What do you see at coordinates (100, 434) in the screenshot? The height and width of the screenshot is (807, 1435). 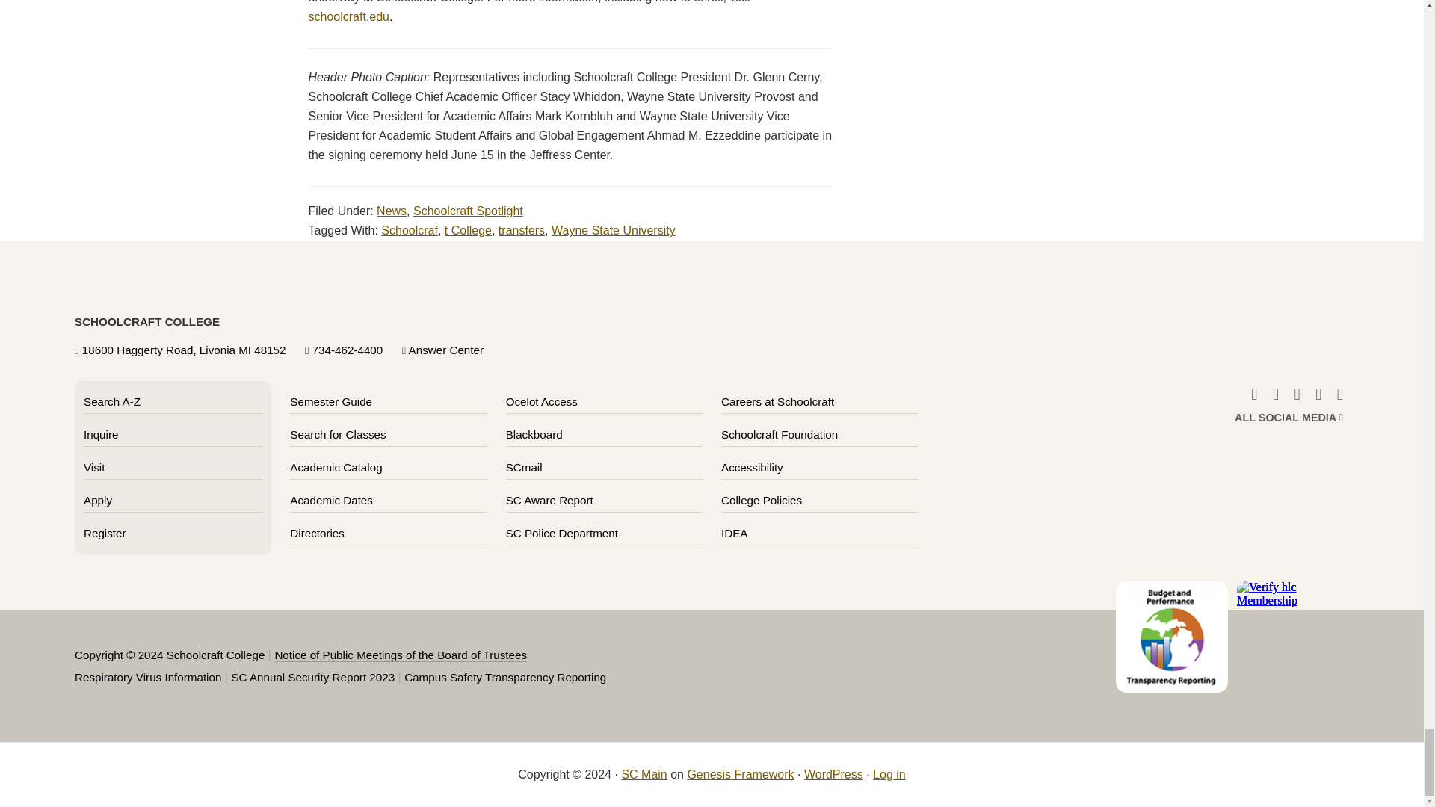 I see `Opens an inquiry form website` at bounding box center [100, 434].